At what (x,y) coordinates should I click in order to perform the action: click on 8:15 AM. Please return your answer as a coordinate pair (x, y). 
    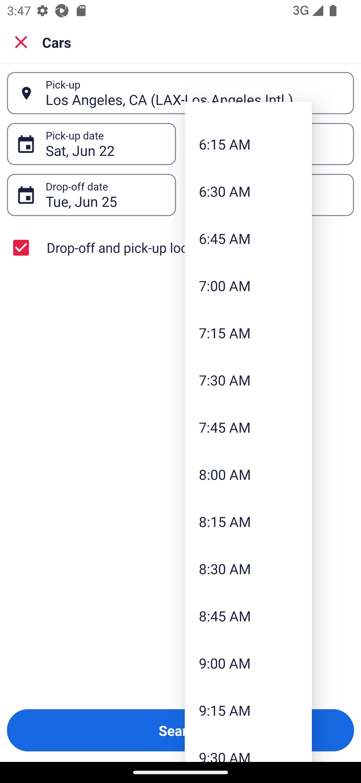
    Looking at the image, I should click on (248, 521).